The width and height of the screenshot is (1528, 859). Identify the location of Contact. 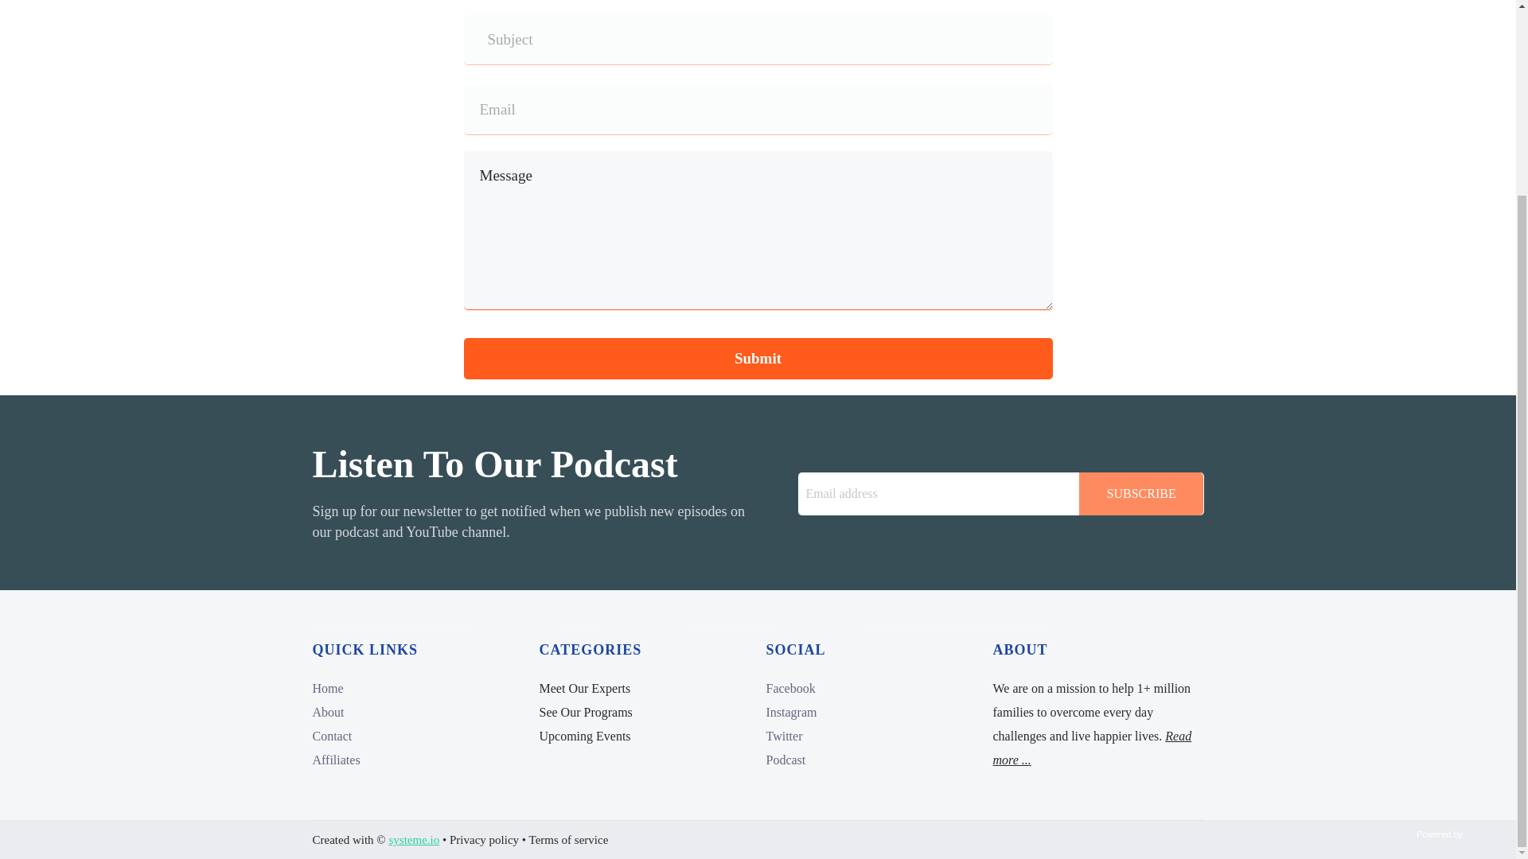
(331, 736).